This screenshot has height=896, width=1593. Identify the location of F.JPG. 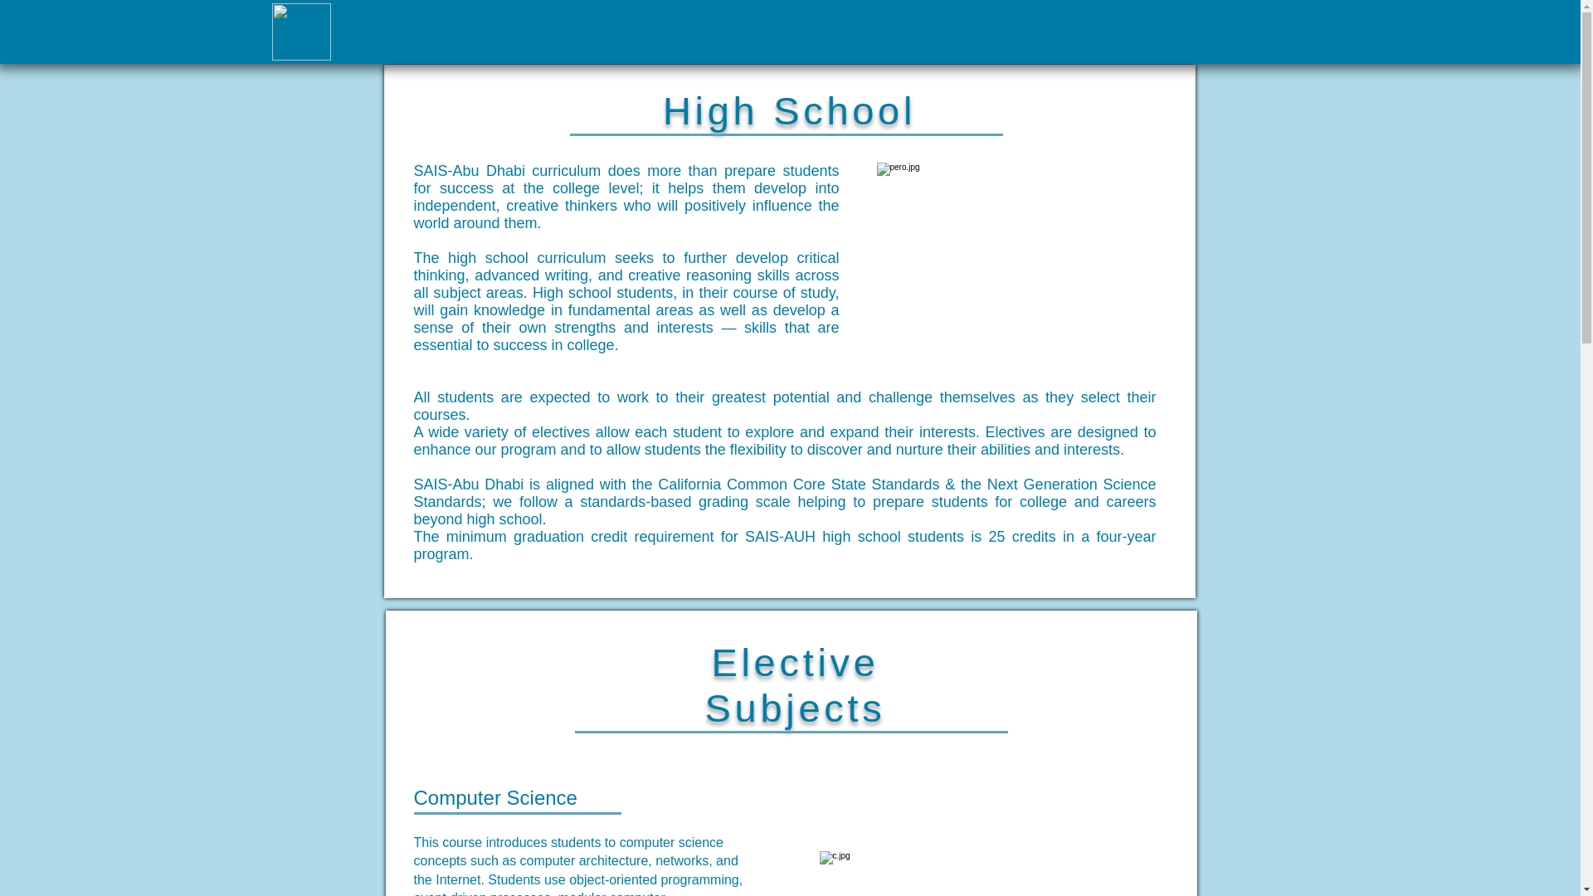
(302, 32).